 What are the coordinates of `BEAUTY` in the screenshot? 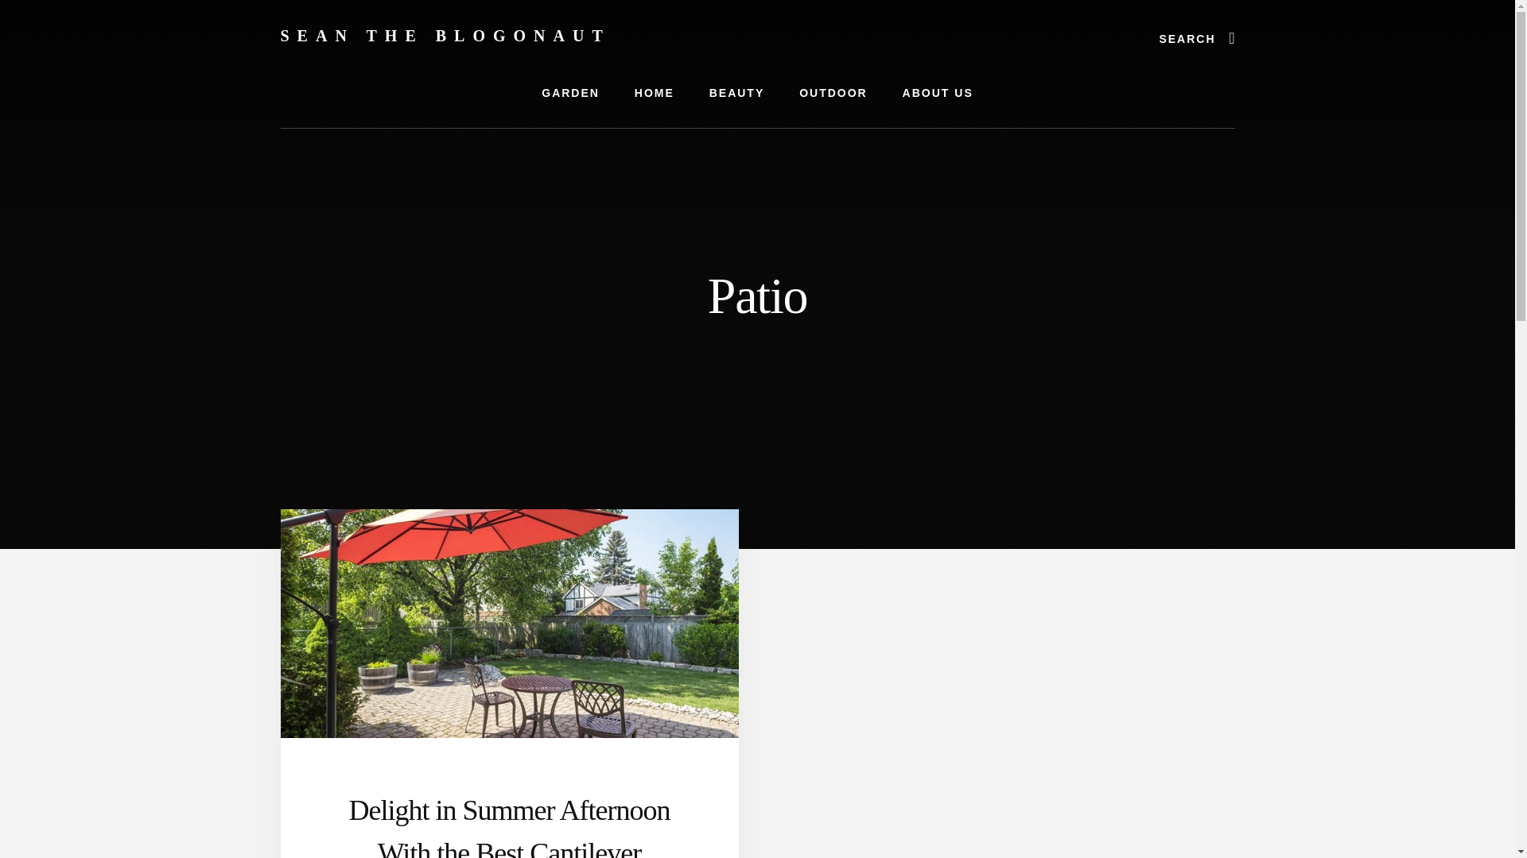 It's located at (736, 93).